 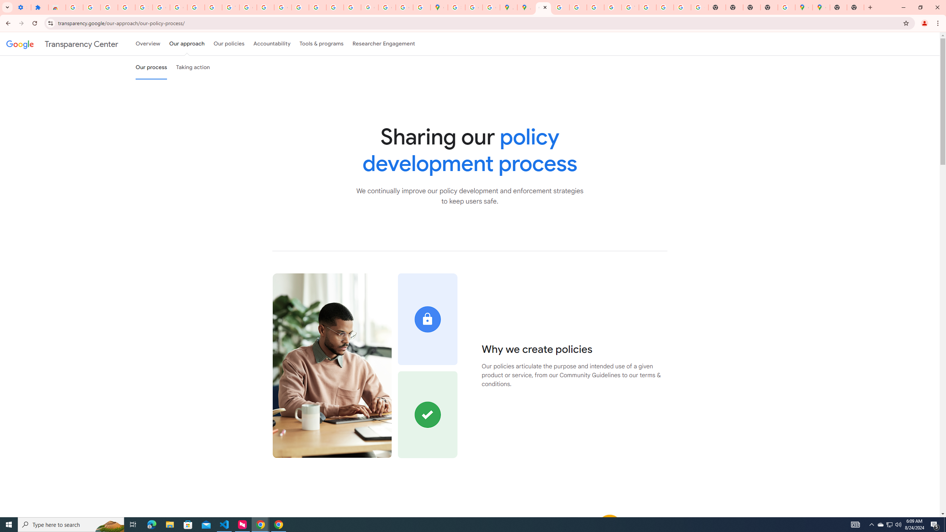 What do you see at coordinates (578, 7) in the screenshot?
I see `Privacy Help Center - Policies Help` at bounding box center [578, 7].